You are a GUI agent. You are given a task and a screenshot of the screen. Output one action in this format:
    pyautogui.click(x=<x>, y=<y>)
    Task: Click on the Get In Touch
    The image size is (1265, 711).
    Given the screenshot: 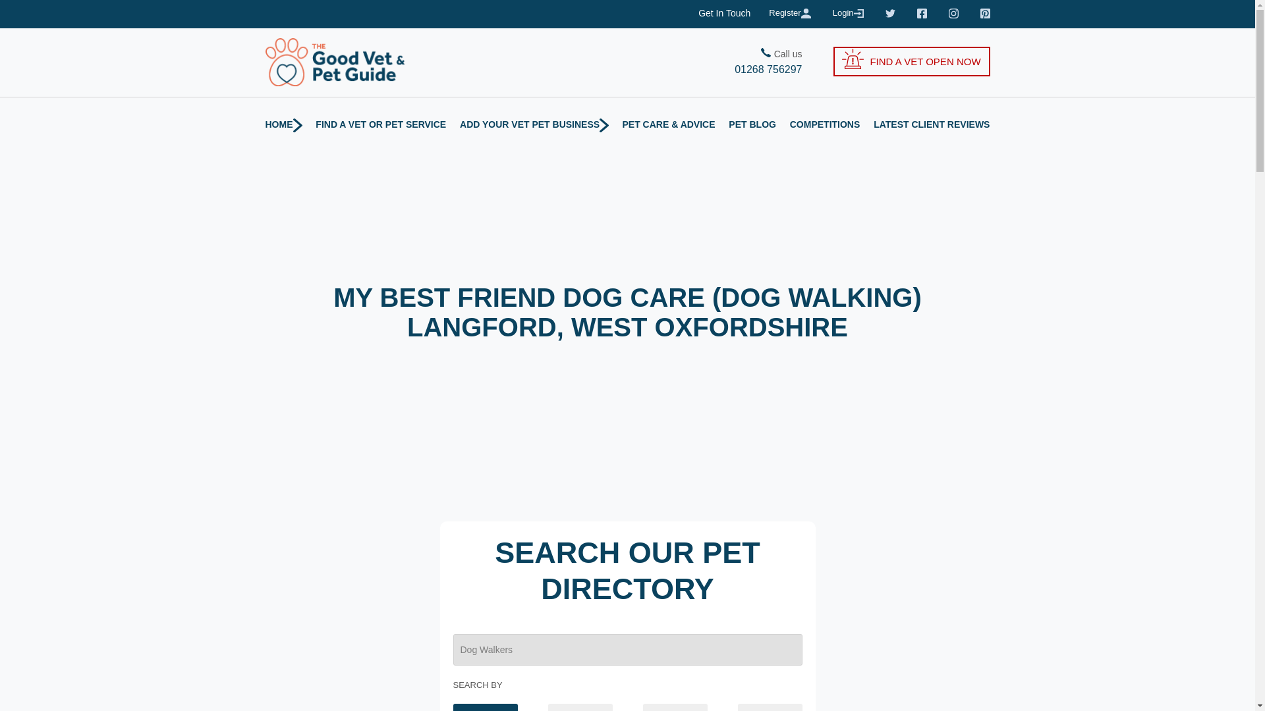 What is the action you would take?
    pyautogui.click(x=723, y=13)
    